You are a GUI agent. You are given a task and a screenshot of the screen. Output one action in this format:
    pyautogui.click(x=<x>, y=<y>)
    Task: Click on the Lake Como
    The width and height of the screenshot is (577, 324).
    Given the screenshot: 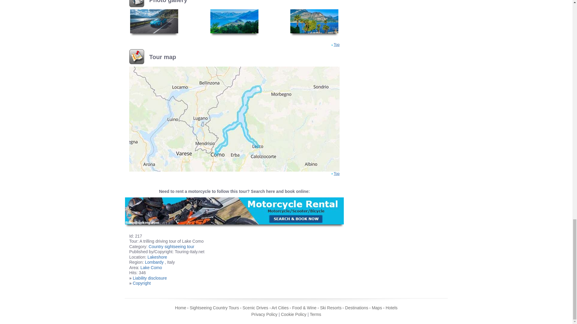 What is the action you would take?
    pyautogui.click(x=151, y=268)
    